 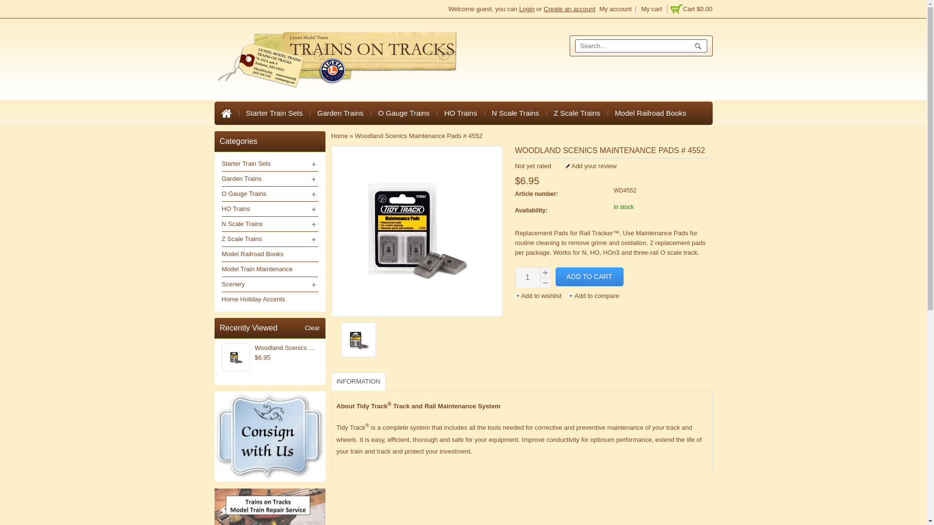 What do you see at coordinates (274, 113) in the screenshot?
I see `Starter Train Sets` at bounding box center [274, 113].